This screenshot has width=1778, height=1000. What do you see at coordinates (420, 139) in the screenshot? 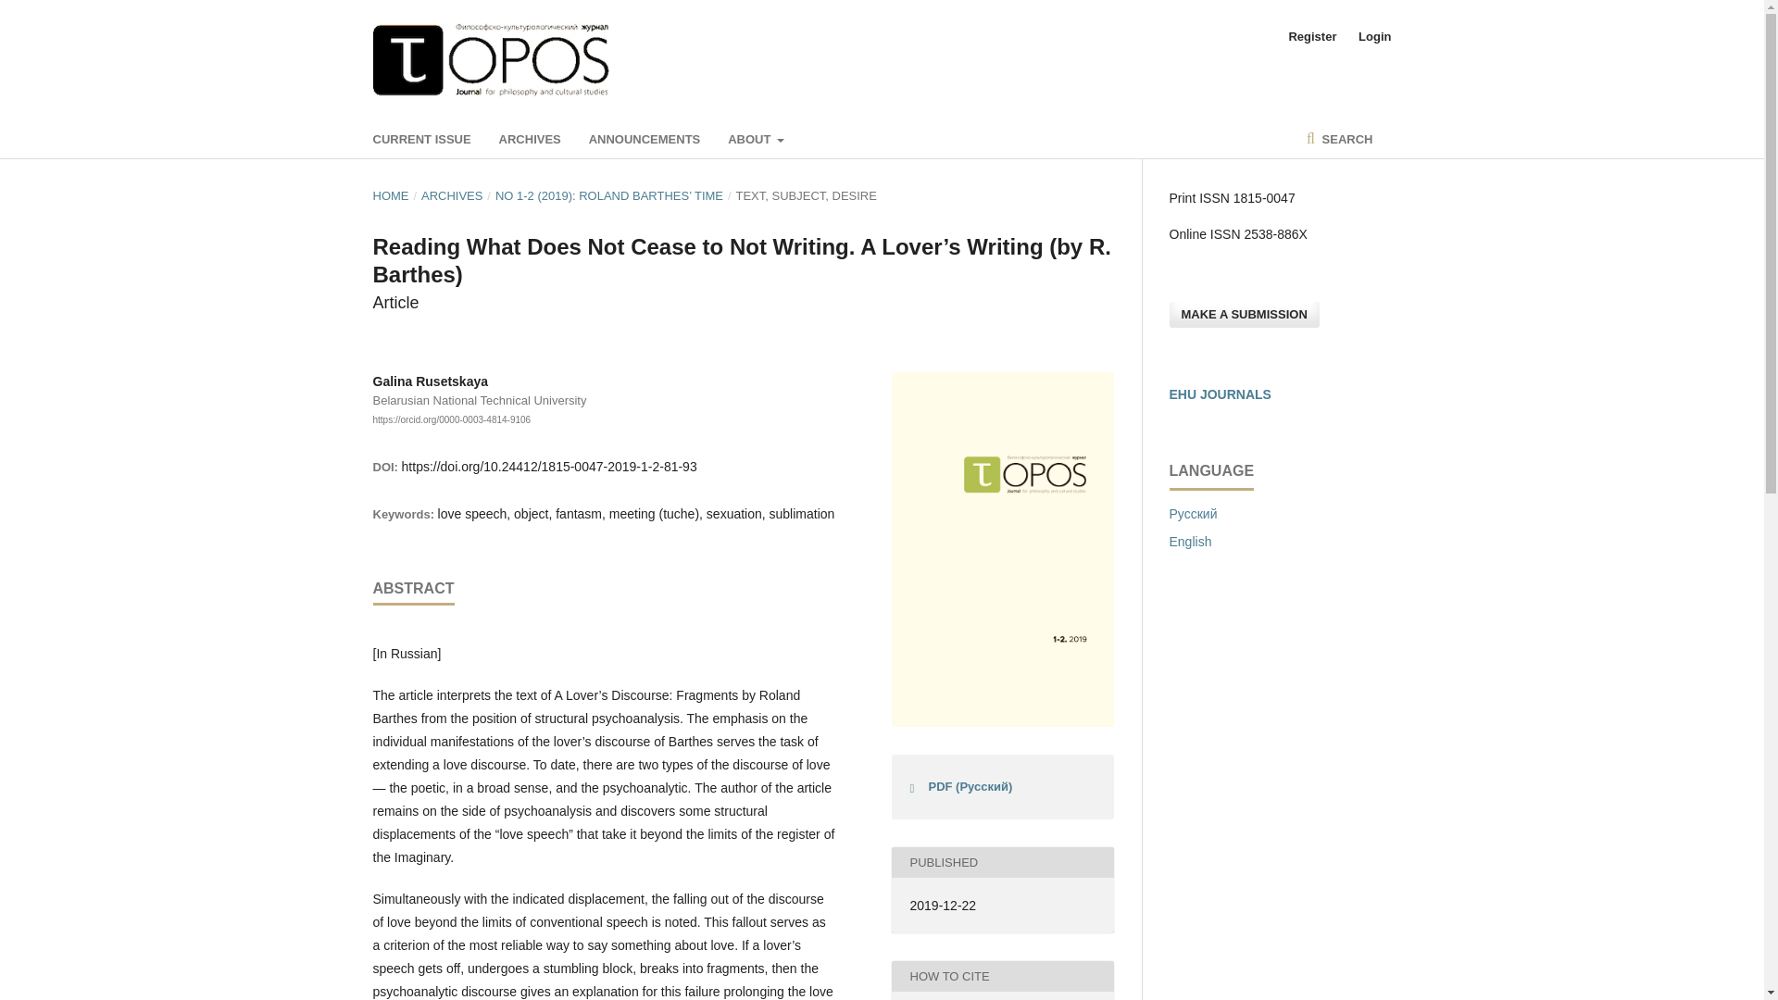
I see `CURRENT ISSUE` at bounding box center [420, 139].